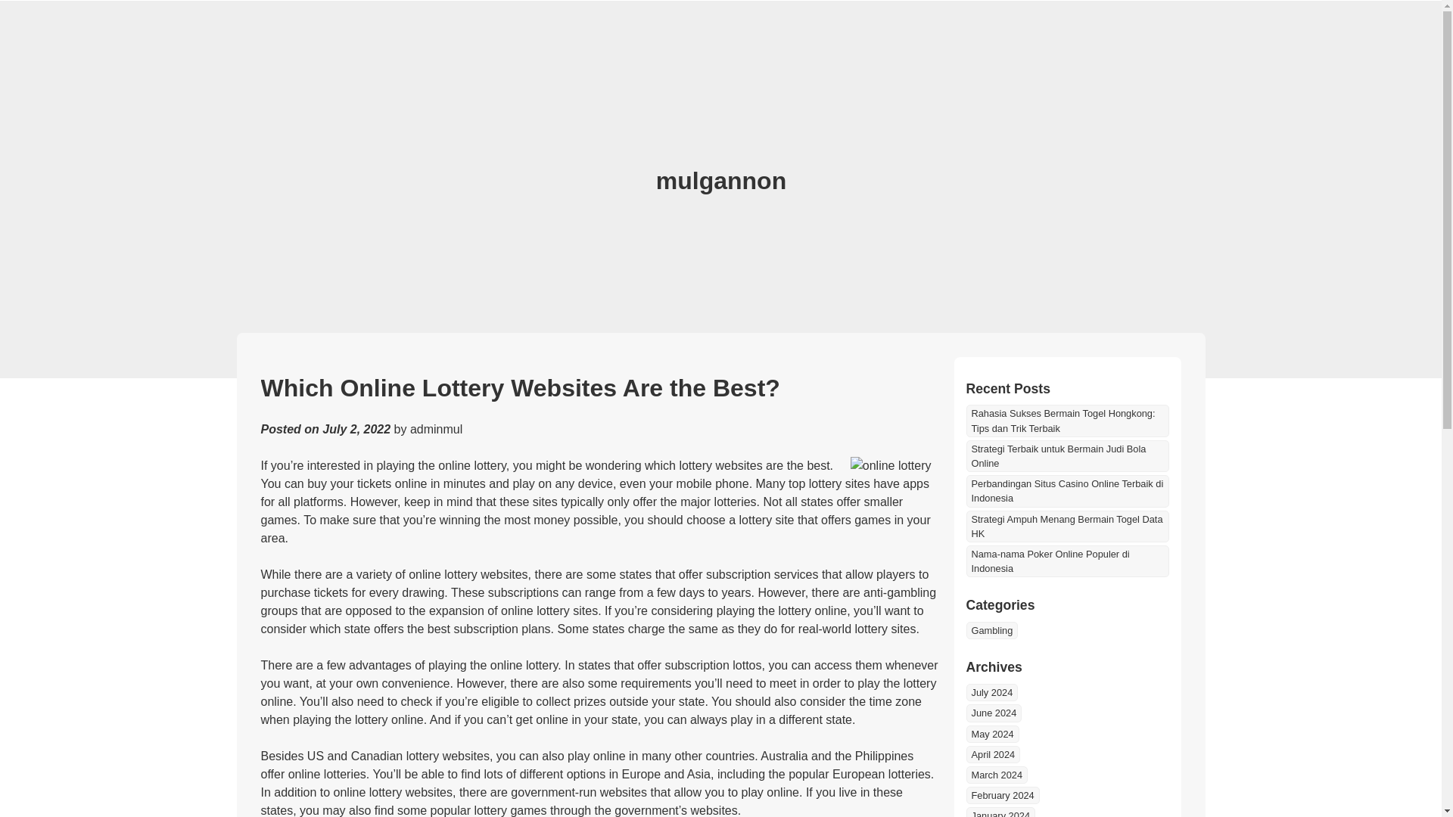 This screenshot has height=817, width=1453. Describe the element at coordinates (356, 429) in the screenshot. I see `July 2, 2022` at that location.